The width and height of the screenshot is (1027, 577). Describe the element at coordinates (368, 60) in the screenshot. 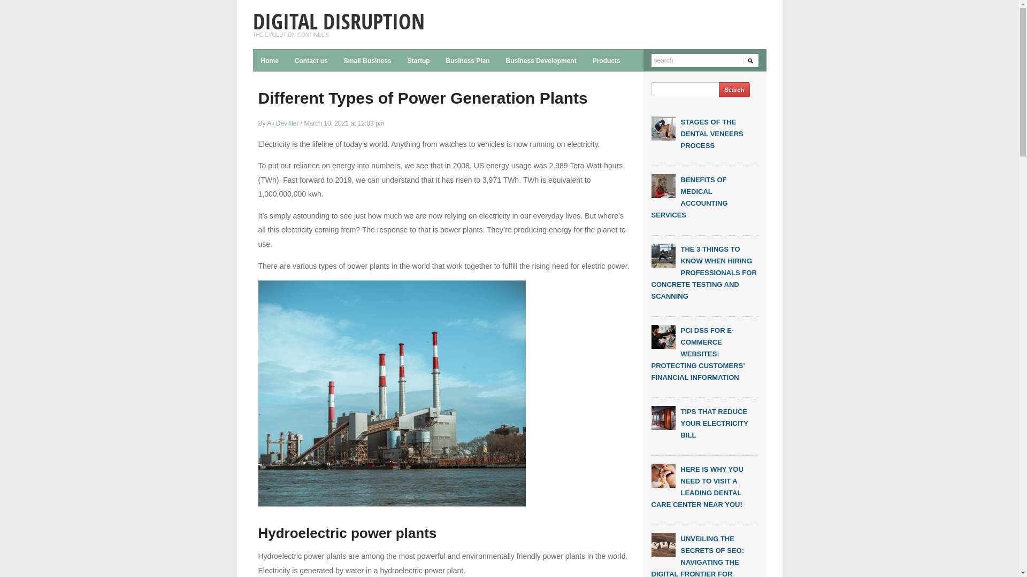

I see `Small Business` at that location.